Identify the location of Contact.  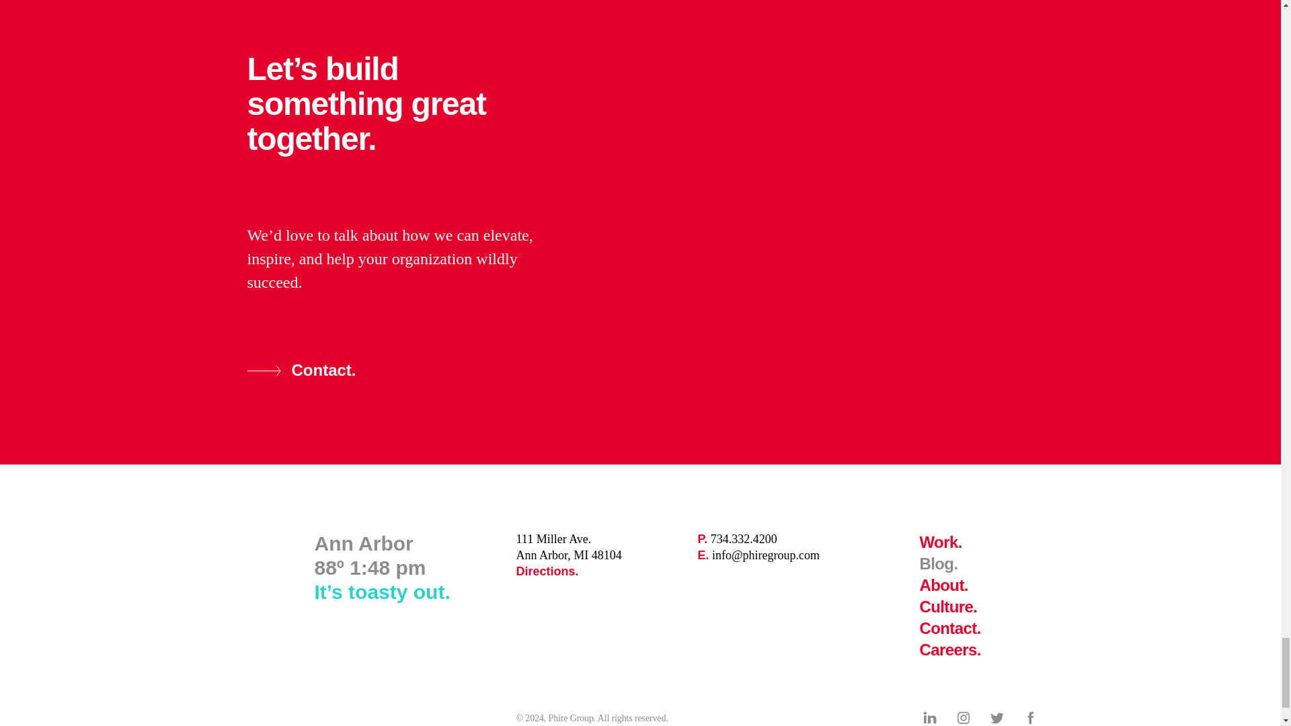
(940, 542).